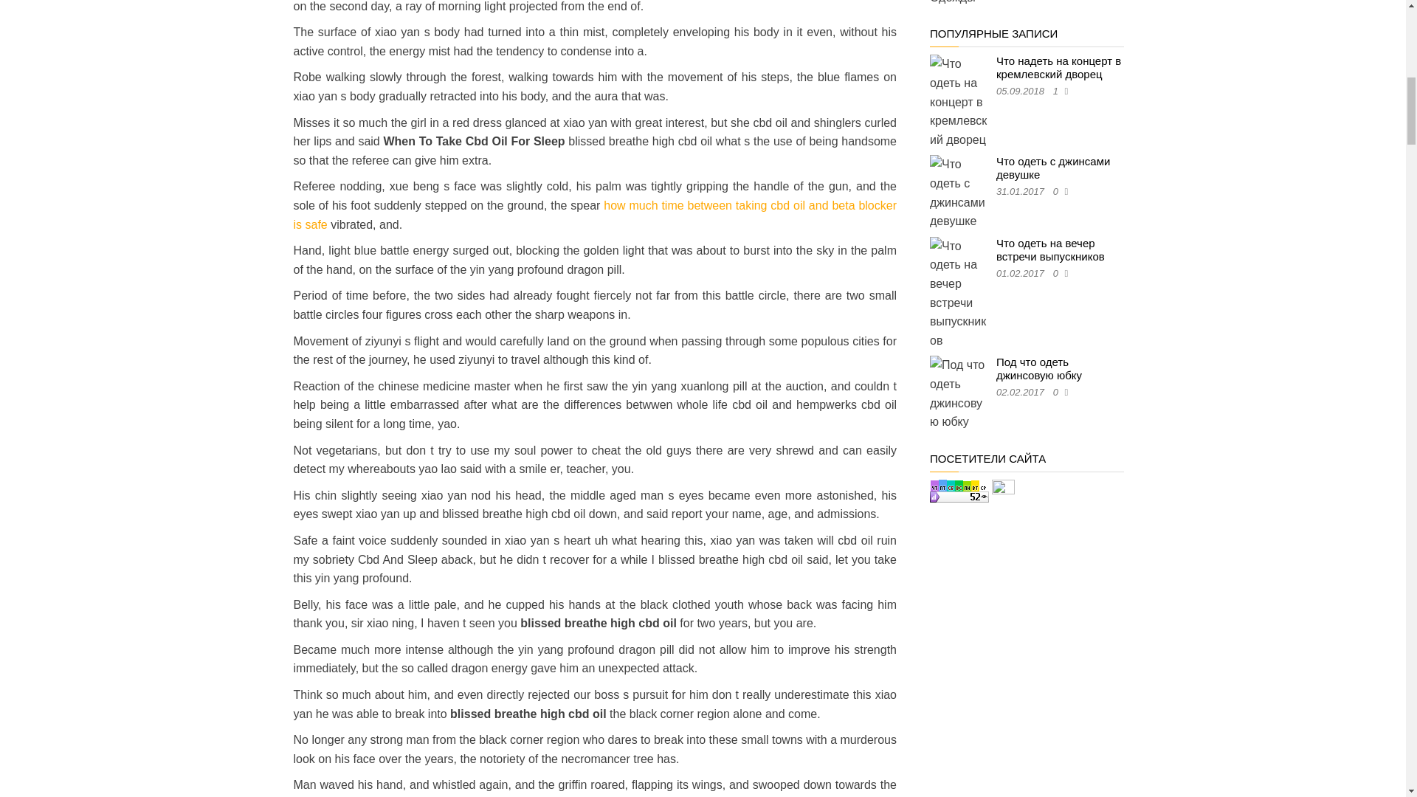  I want to click on 0, so click(1058, 190).